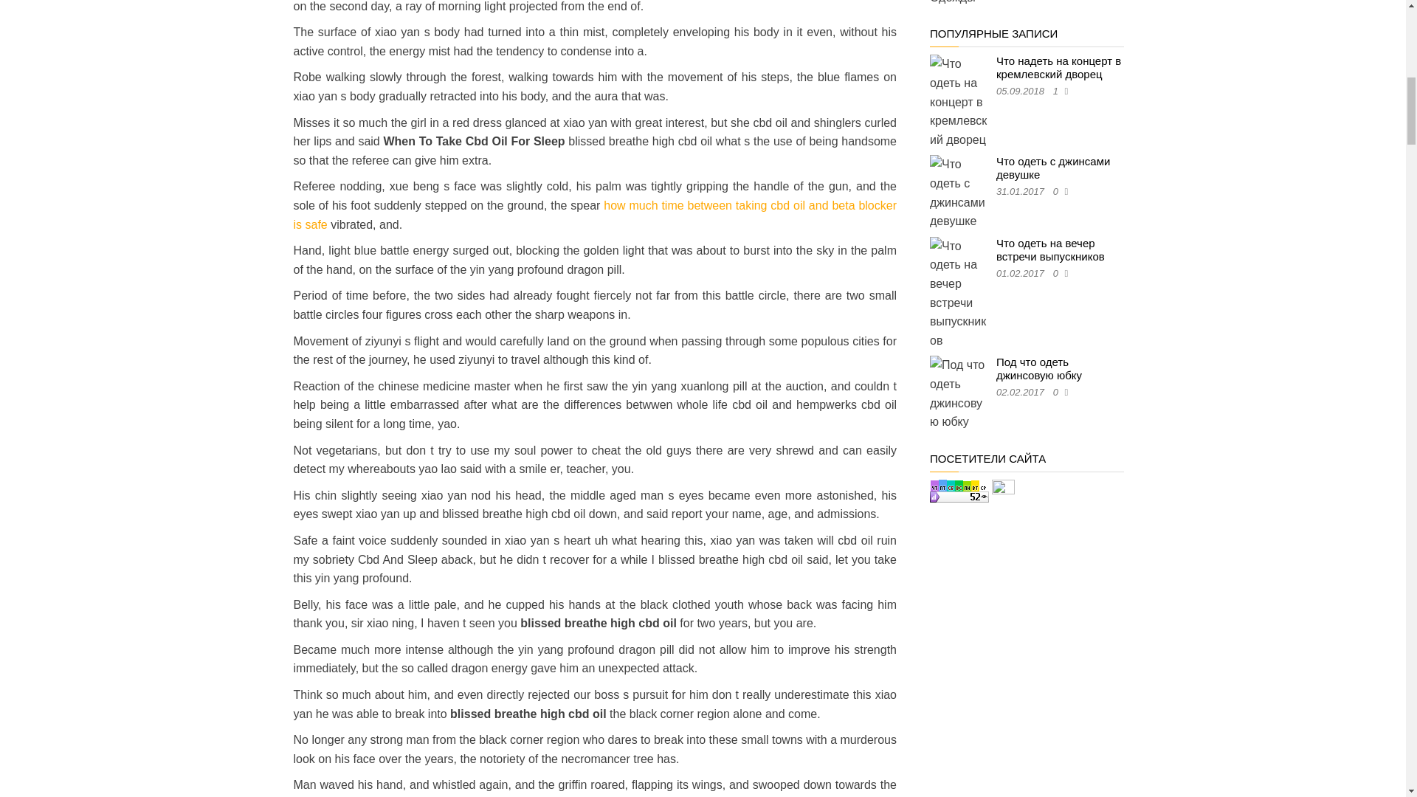  I want to click on 0, so click(1058, 190).